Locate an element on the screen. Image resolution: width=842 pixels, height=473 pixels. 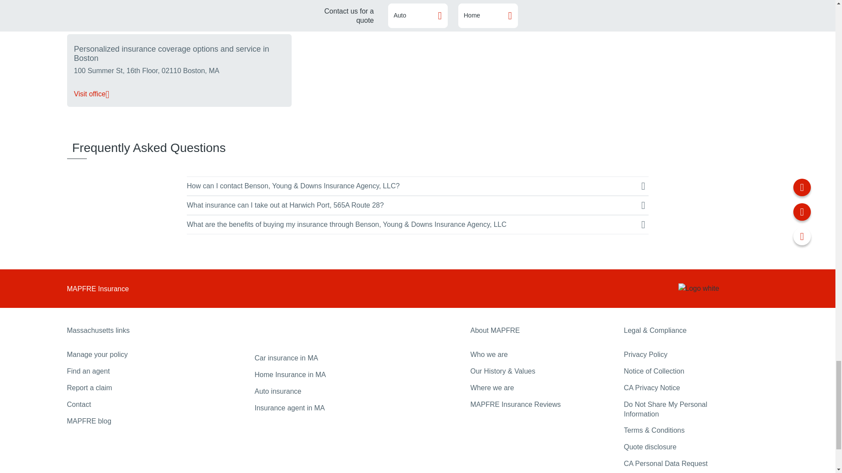
Car insurance in MA is located at coordinates (286, 358).